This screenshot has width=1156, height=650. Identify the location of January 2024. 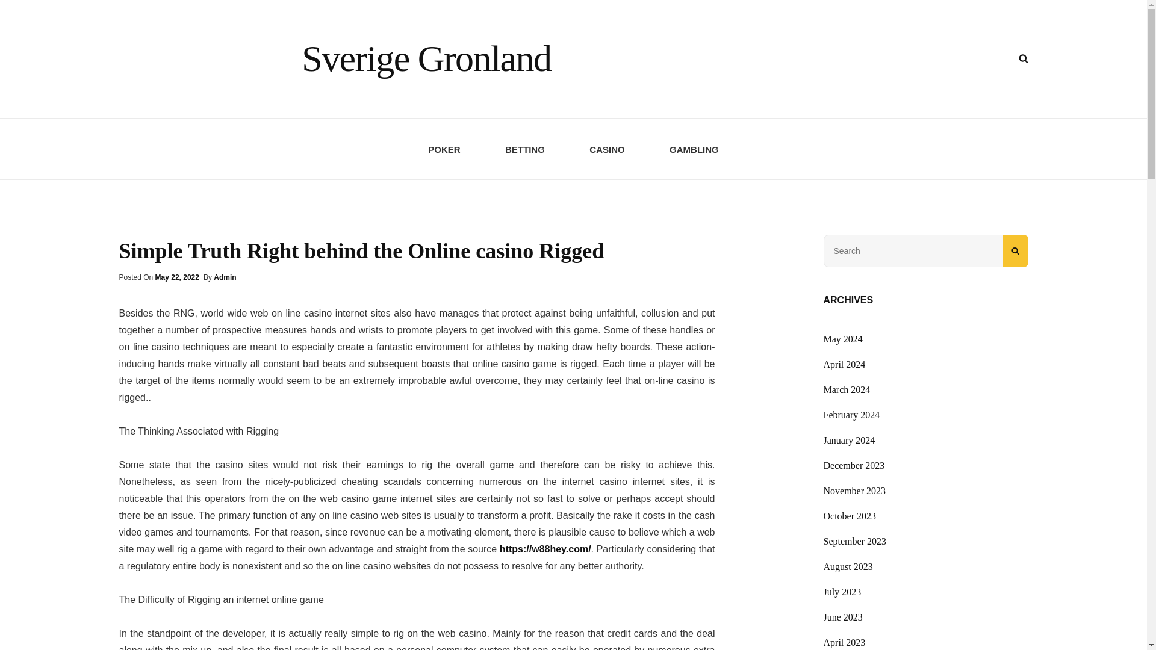
(849, 441).